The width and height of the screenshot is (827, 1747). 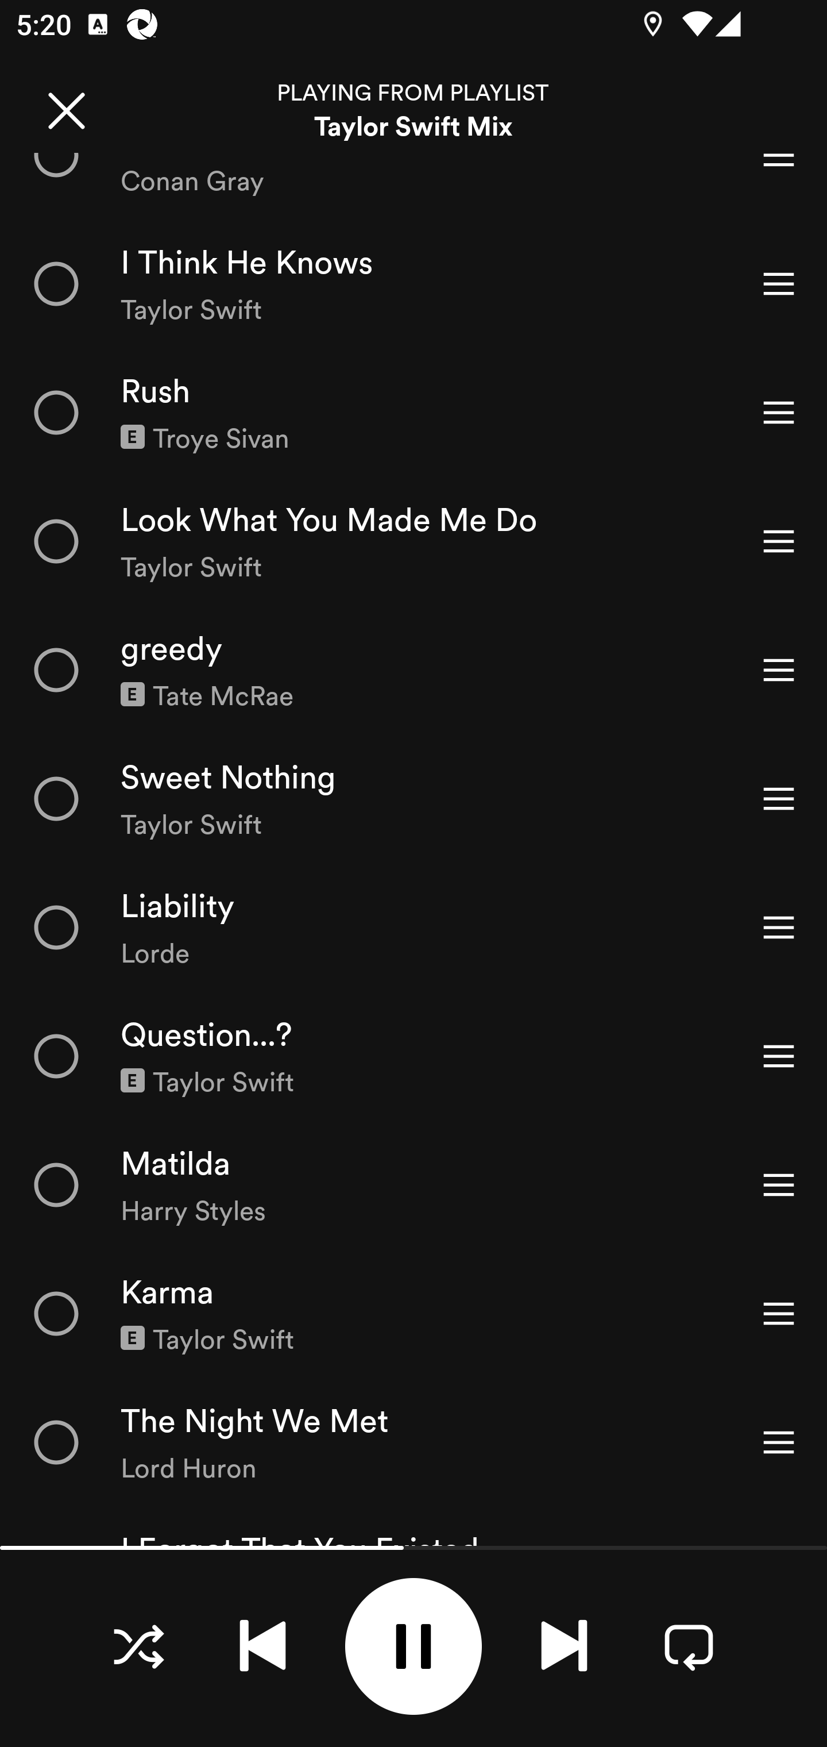 What do you see at coordinates (413, 798) in the screenshot?
I see `Sweet Nothing Taylor Swift Reorder track` at bounding box center [413, 798].